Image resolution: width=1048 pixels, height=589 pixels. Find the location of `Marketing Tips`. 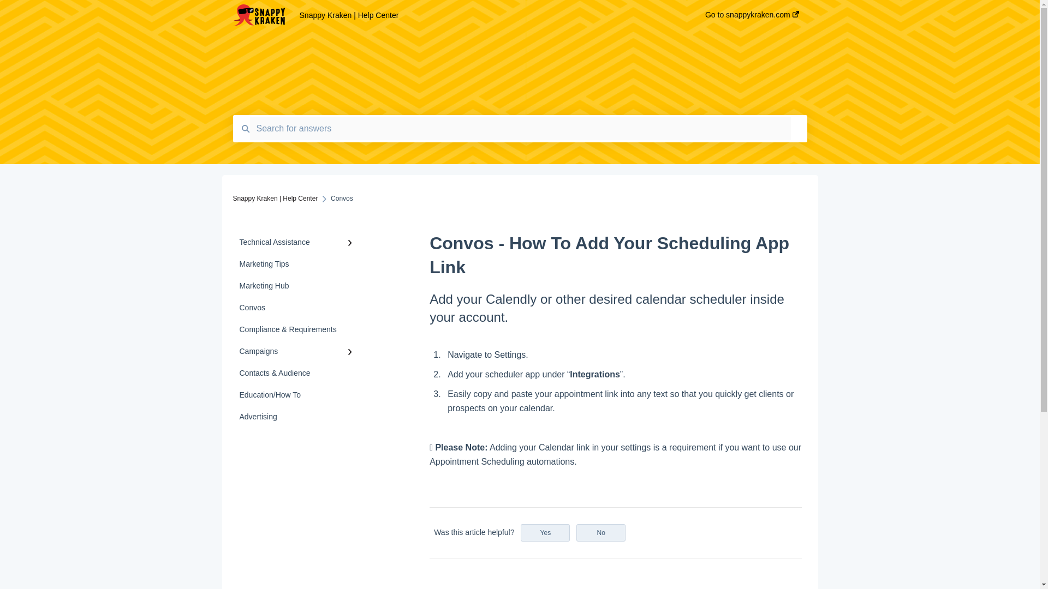

Marketing Tips is located at coordinates (298, 264).